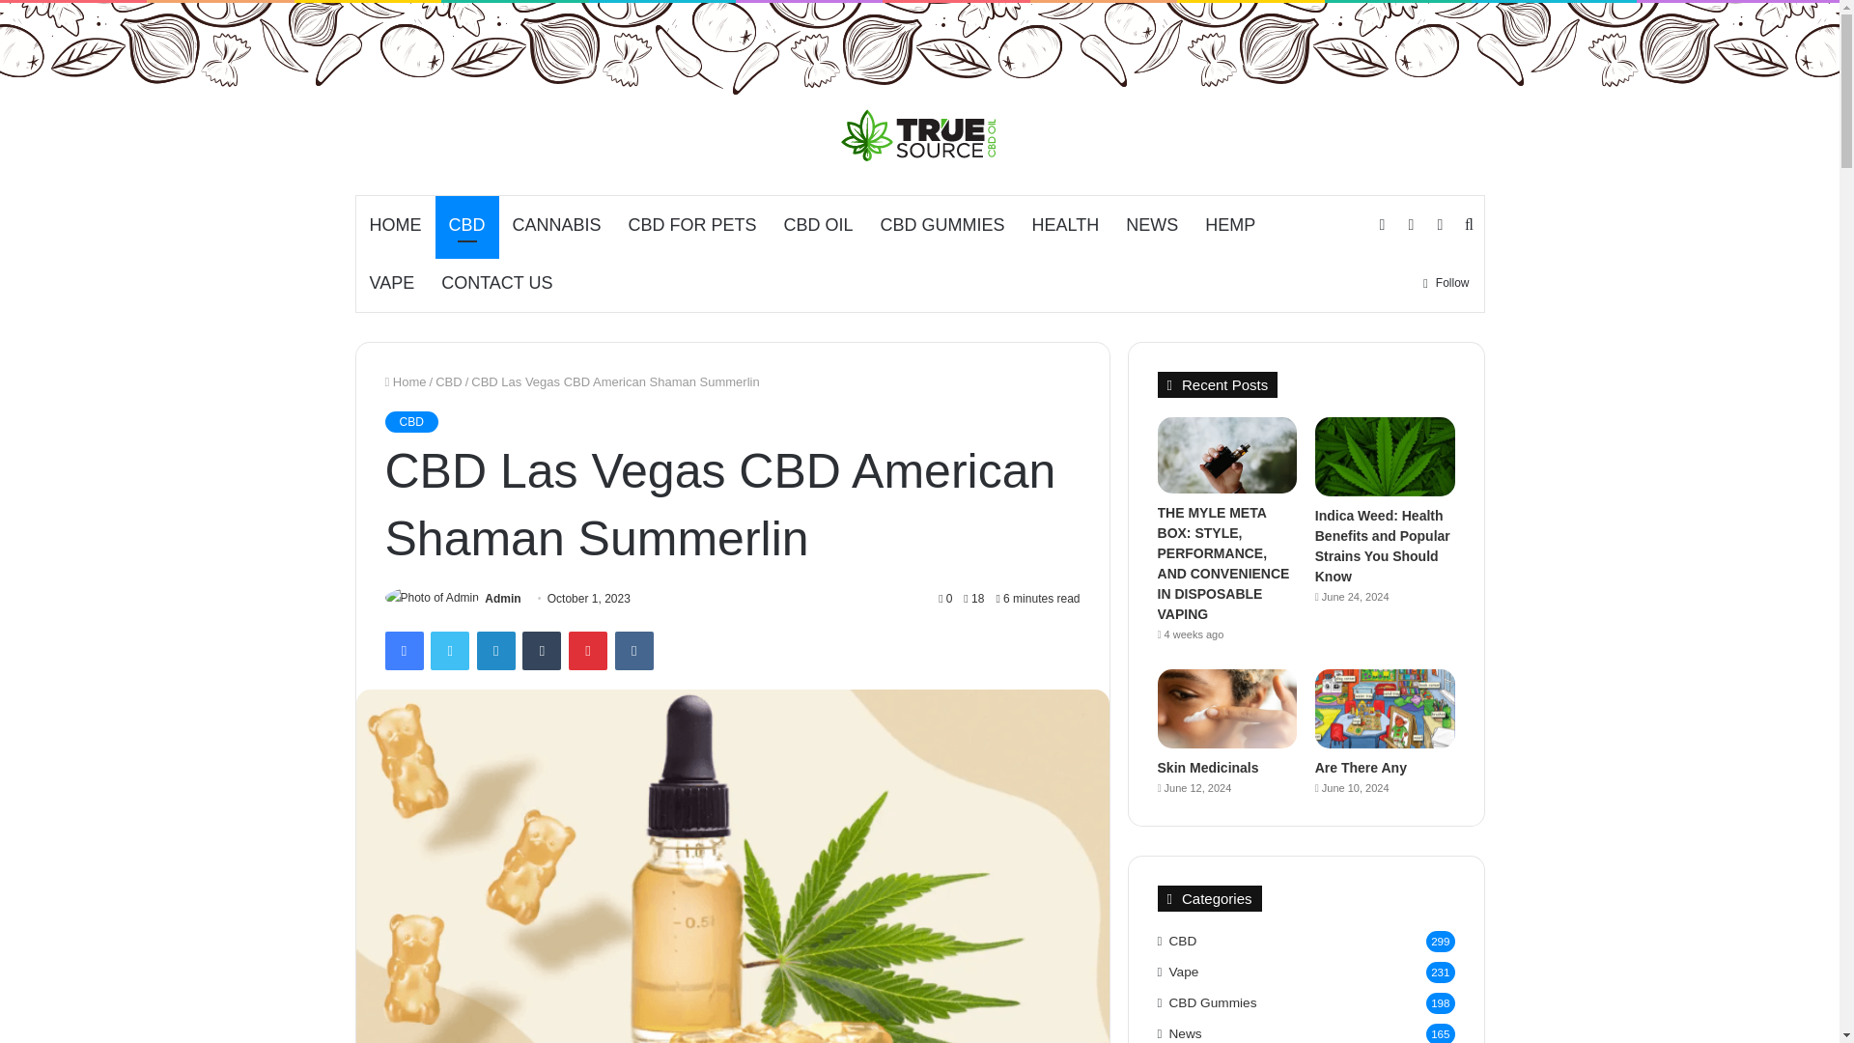 The height and width of the screenshot is (1043, 1854). Describe the element at coordinates (403, 651) in the screenshot. I see `Facebook` at that location.